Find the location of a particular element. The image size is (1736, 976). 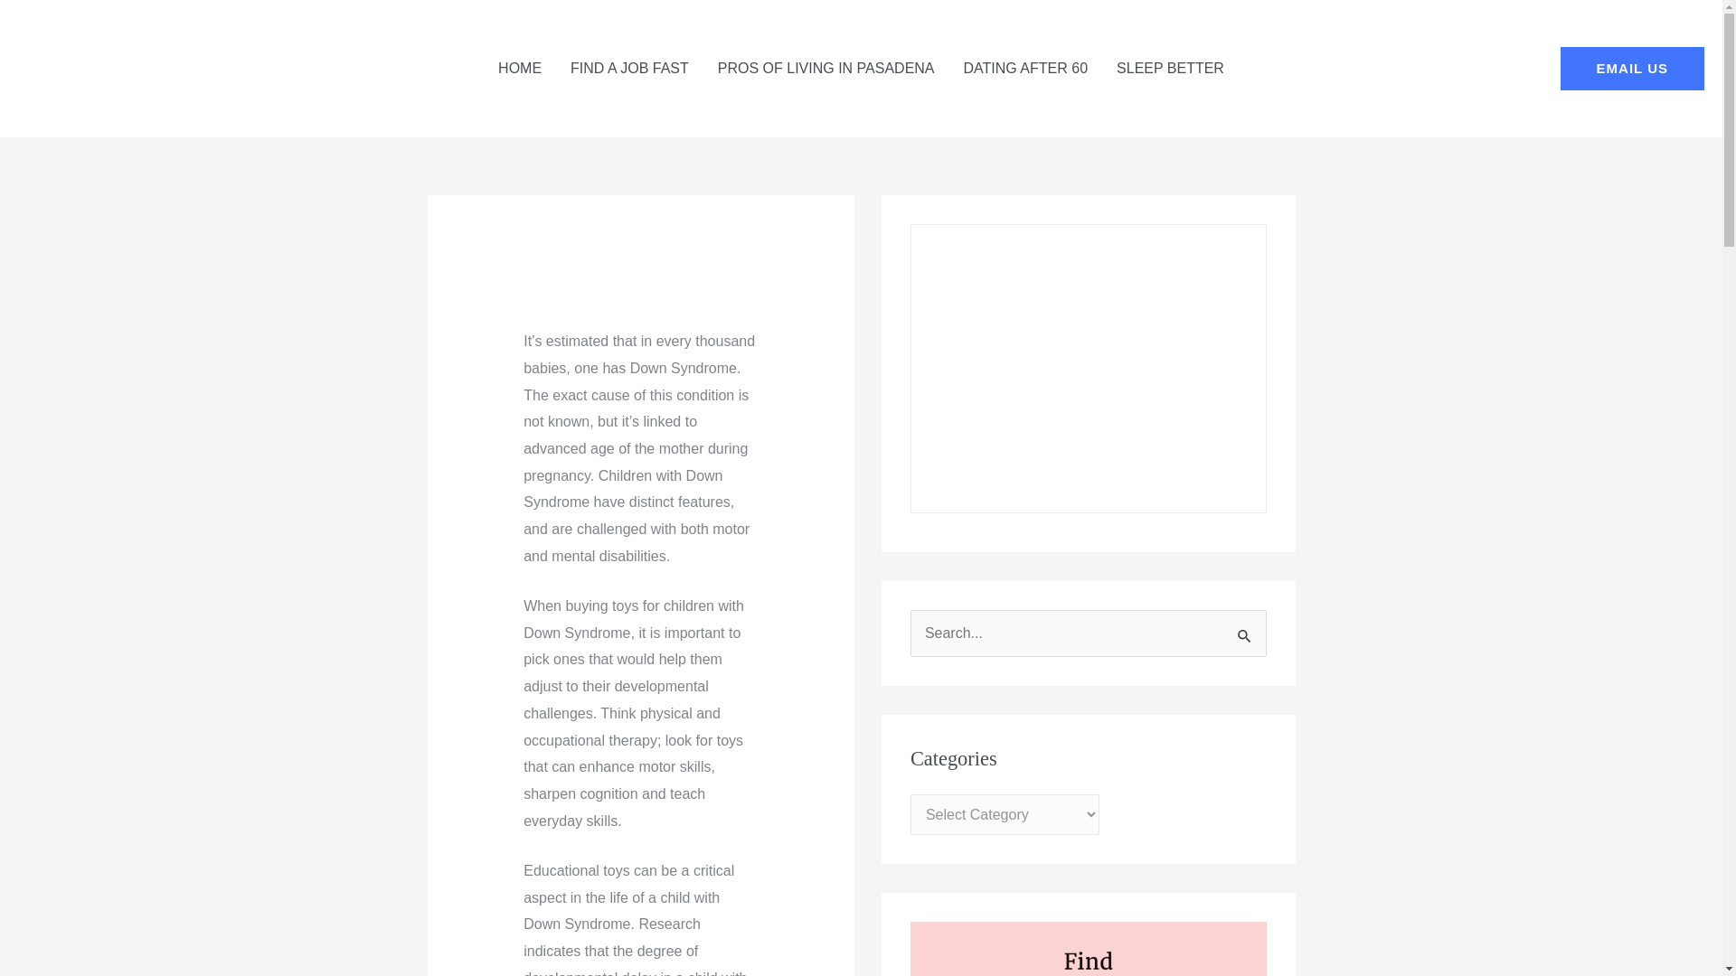

SLEEP BETTER is located at coordinates (1170, 69).